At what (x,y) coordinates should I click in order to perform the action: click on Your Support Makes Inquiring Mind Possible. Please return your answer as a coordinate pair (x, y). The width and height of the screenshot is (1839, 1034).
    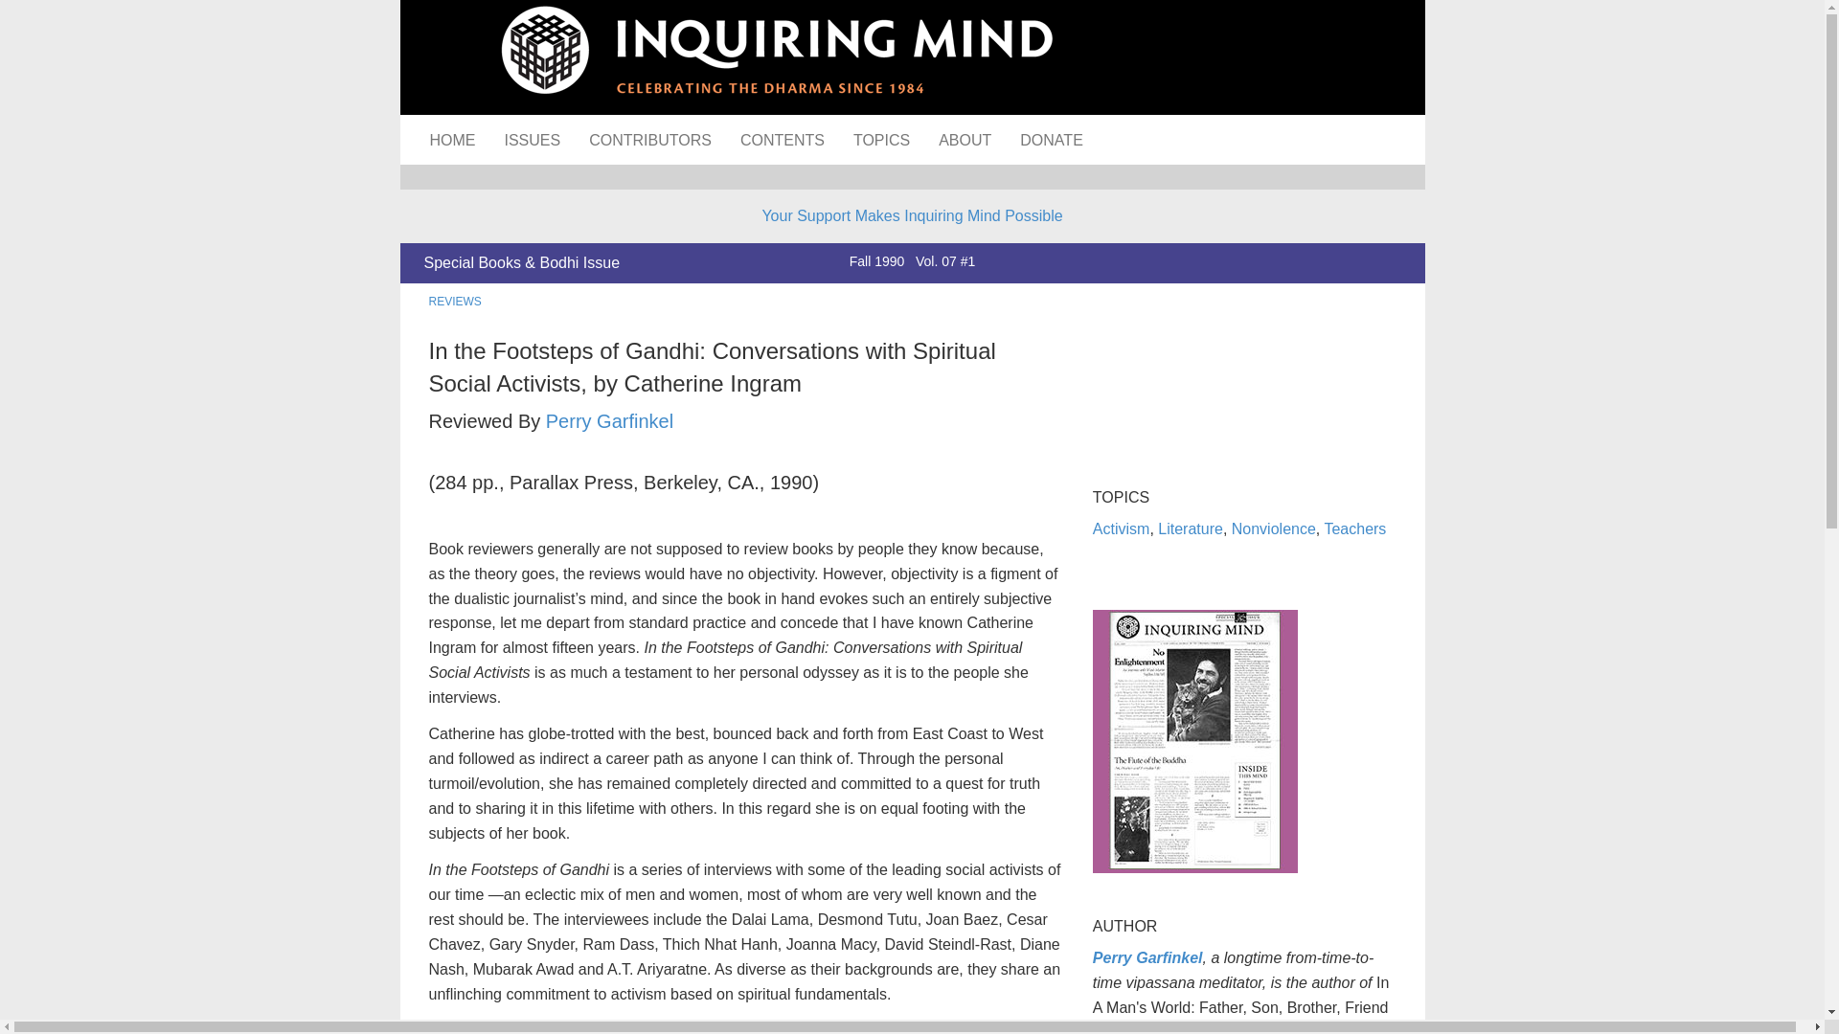
    Looking at the image, I should click on (912, 216).